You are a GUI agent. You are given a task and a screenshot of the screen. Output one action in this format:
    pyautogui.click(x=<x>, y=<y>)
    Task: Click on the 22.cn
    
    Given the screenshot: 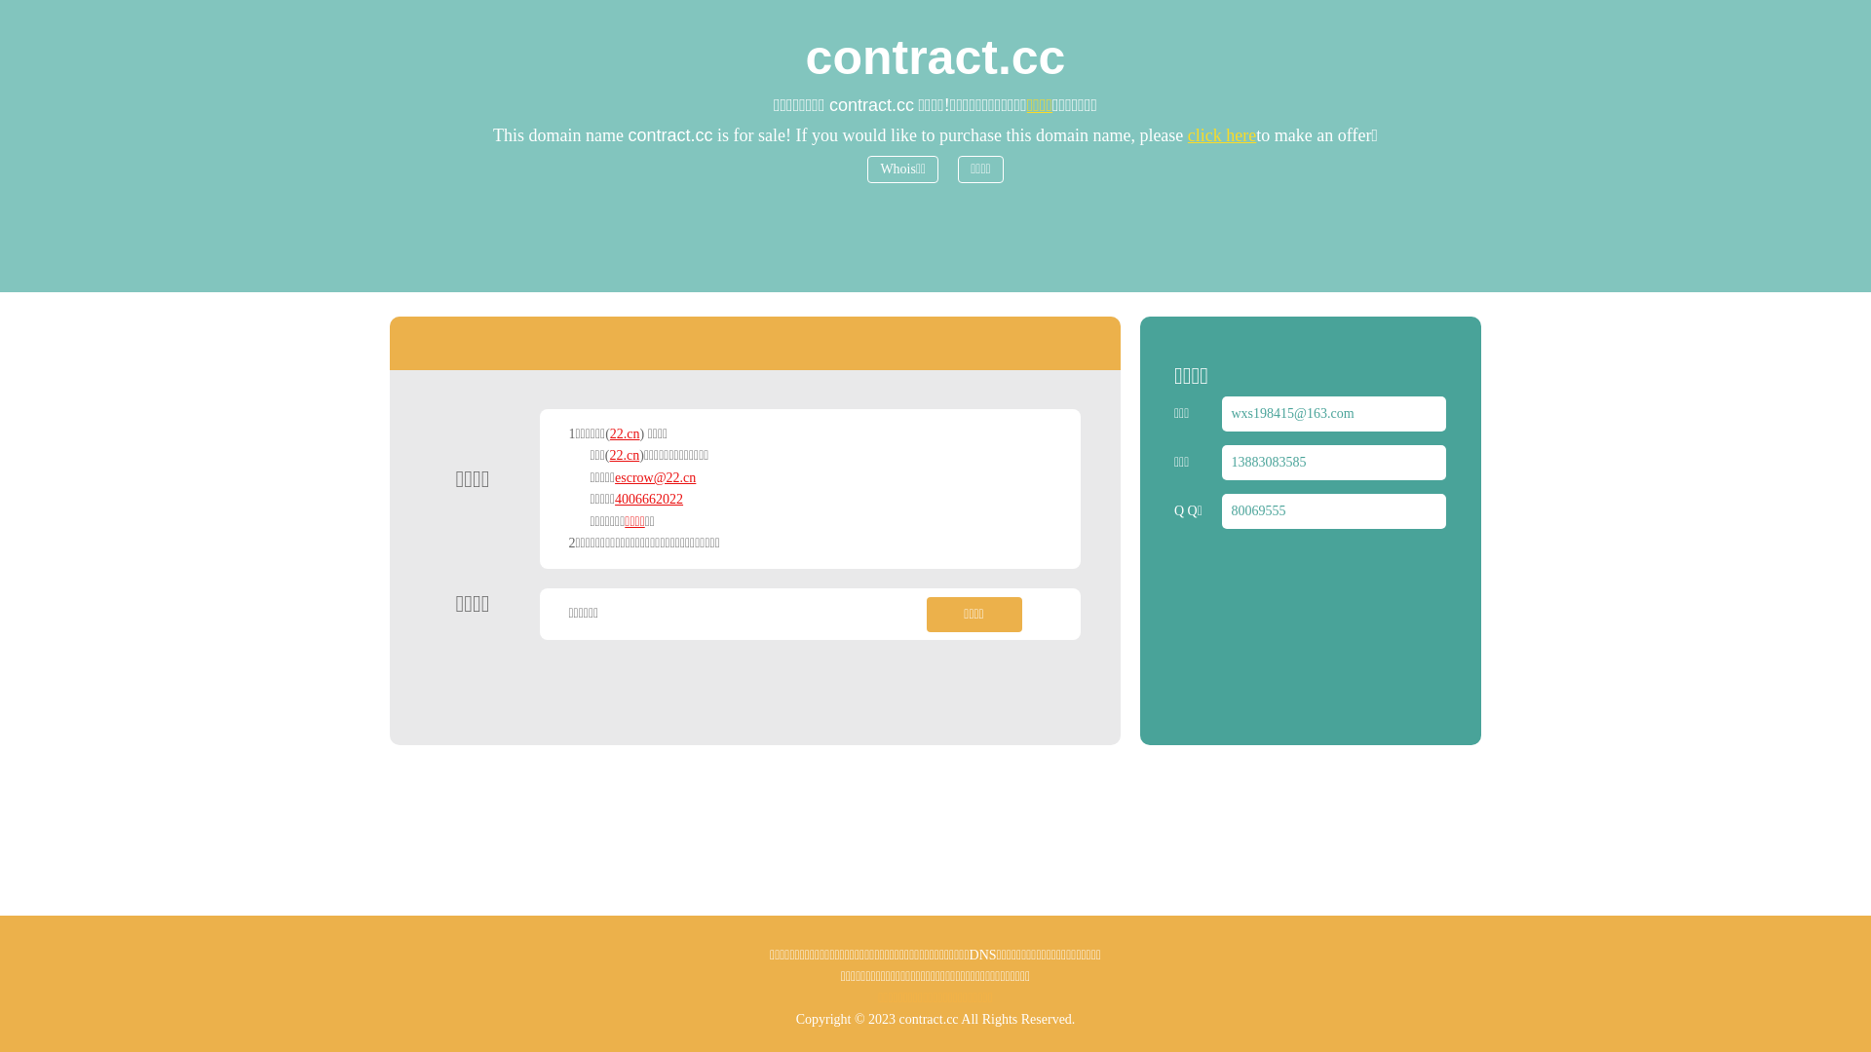 What is the action you would take?
    pyautogui.click(x=626, y=456)
    